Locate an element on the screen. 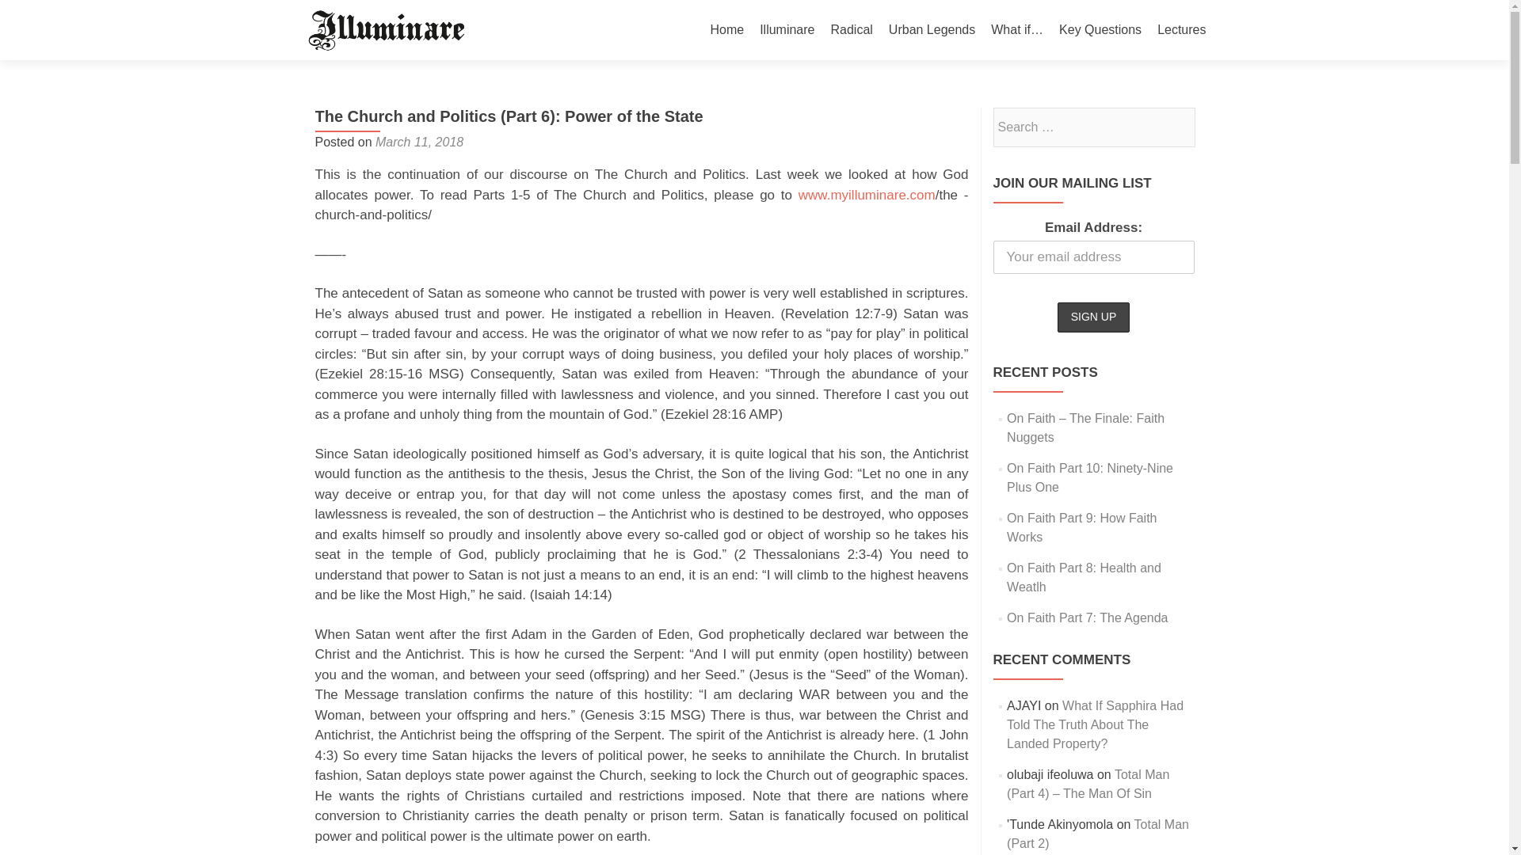 The width and height of the screenshot is (1521, 855). On Faith Part 8: Health and Weatlh is located at coordinates (1084, 576).